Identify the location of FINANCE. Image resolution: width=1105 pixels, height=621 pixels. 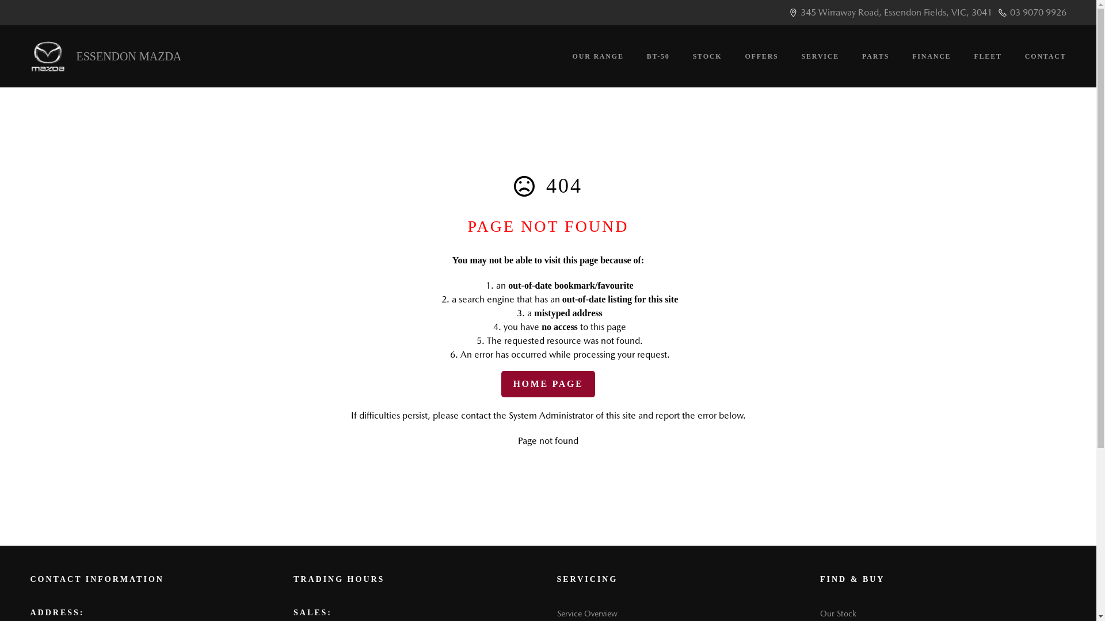
(931, 56).